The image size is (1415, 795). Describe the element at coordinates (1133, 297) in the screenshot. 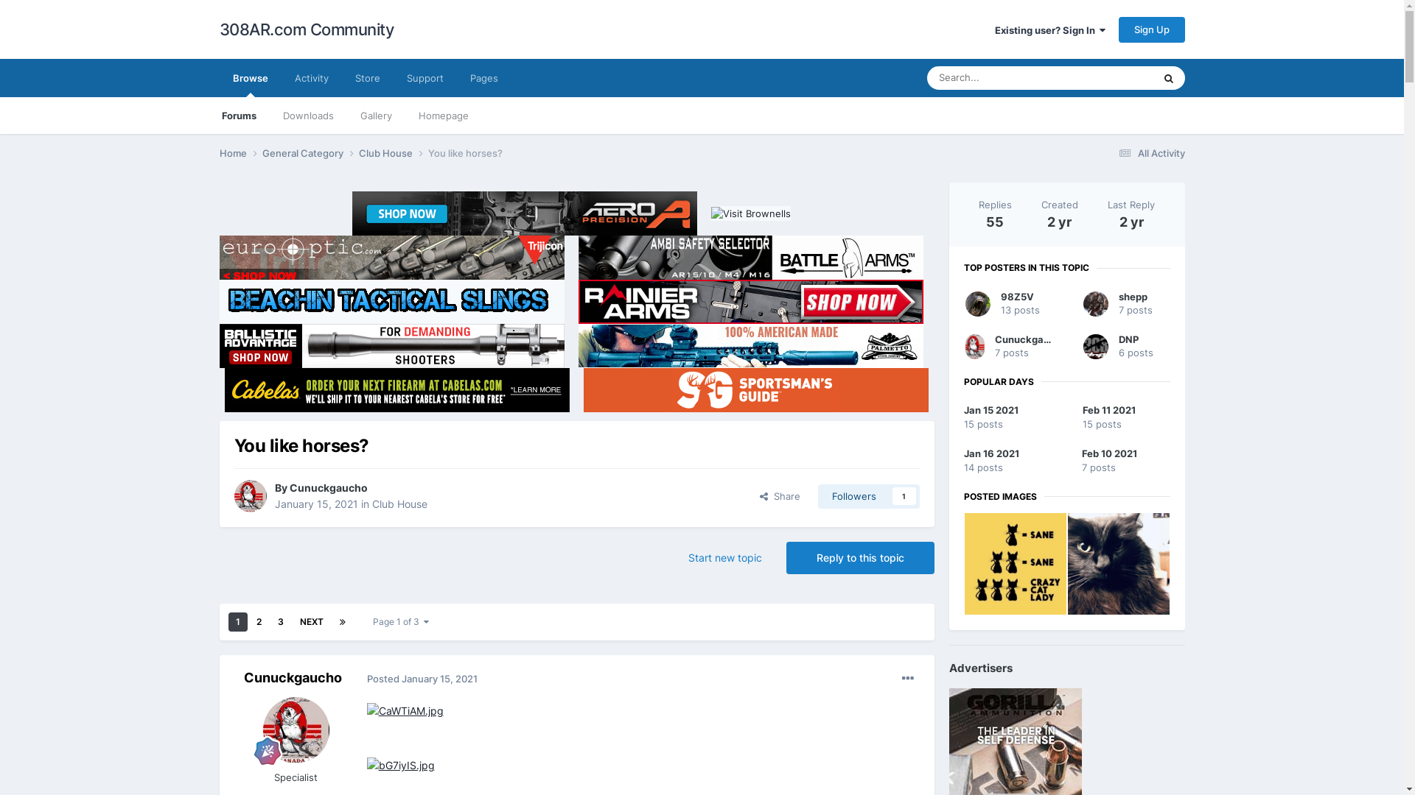

I see `shepp` at that location.